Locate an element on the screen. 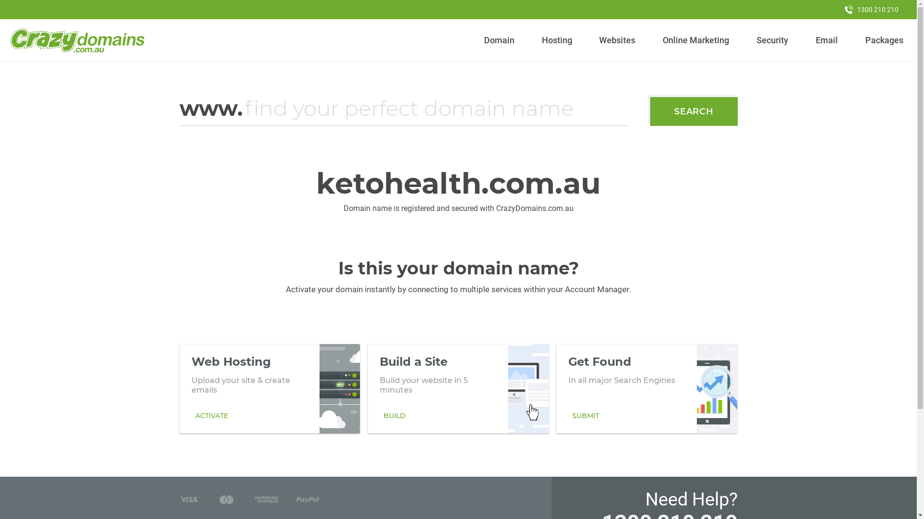 The width and height of the screenshot is (924, 519). Websites is located at coordinates (617, 40).